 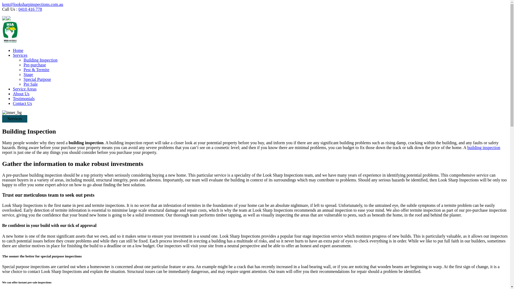 I want to click on Testimonials, so click(x=24, y=98).